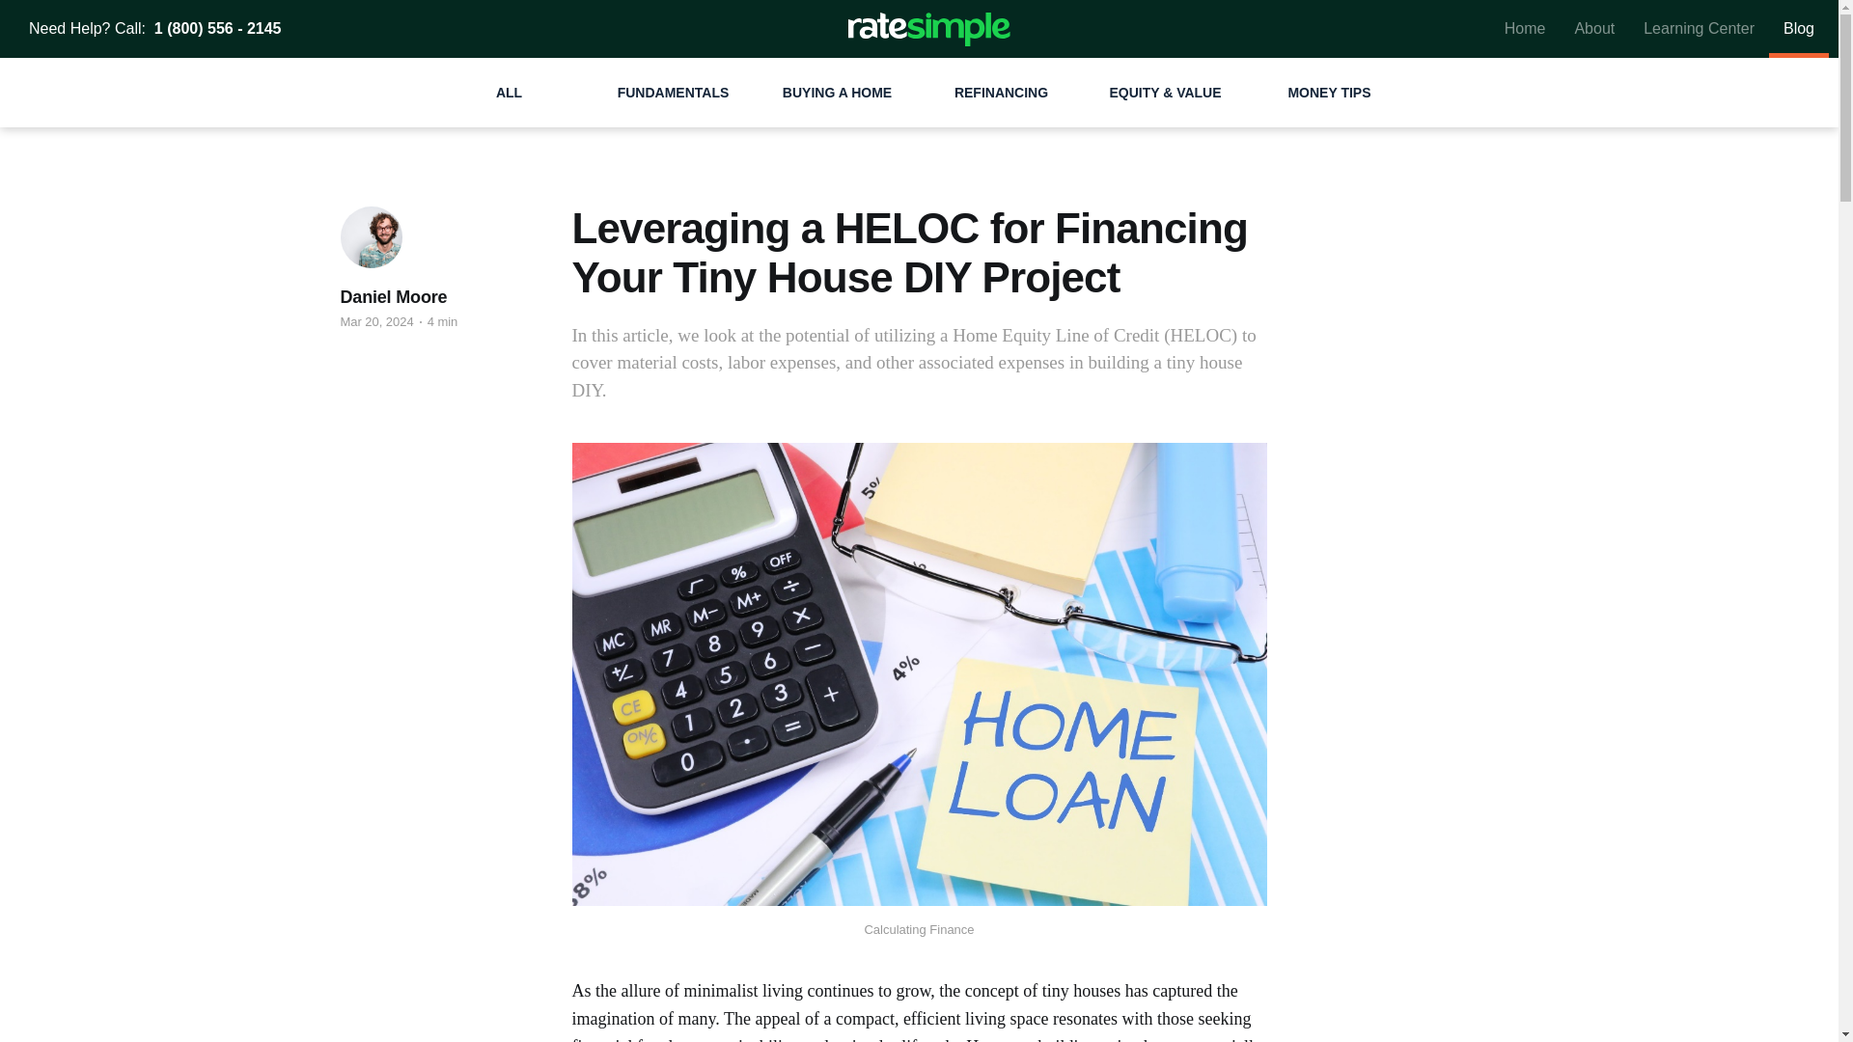 The height and width of the screenshot is (1042, 1853). I want to click on Learning Center, so click(1699, 29).